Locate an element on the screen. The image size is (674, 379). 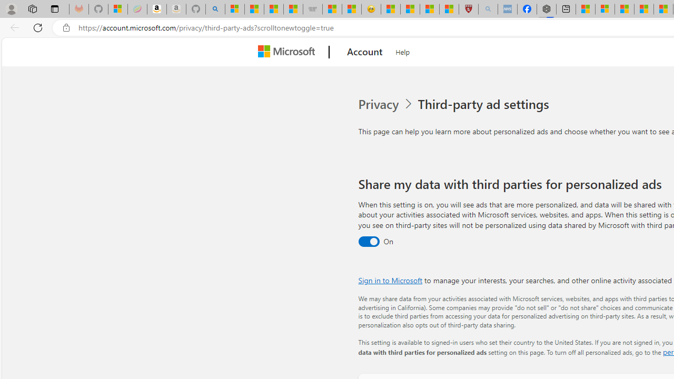
Sign in to Microsoft is located at coordinates (390, 280).